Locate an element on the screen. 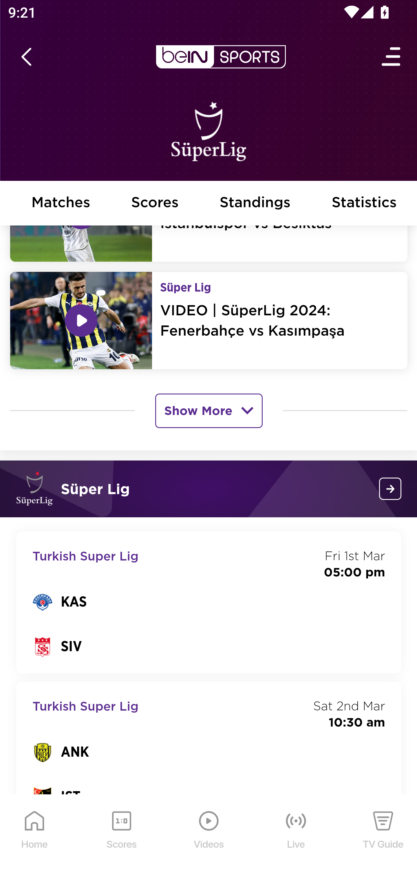 The image size is (417, 881). Videos Videos Icon Videos is located at coordinates (209, 839).